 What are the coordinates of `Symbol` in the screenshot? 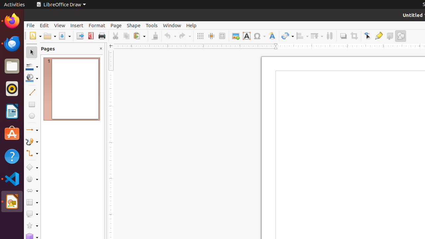 It's located at (259, 36).